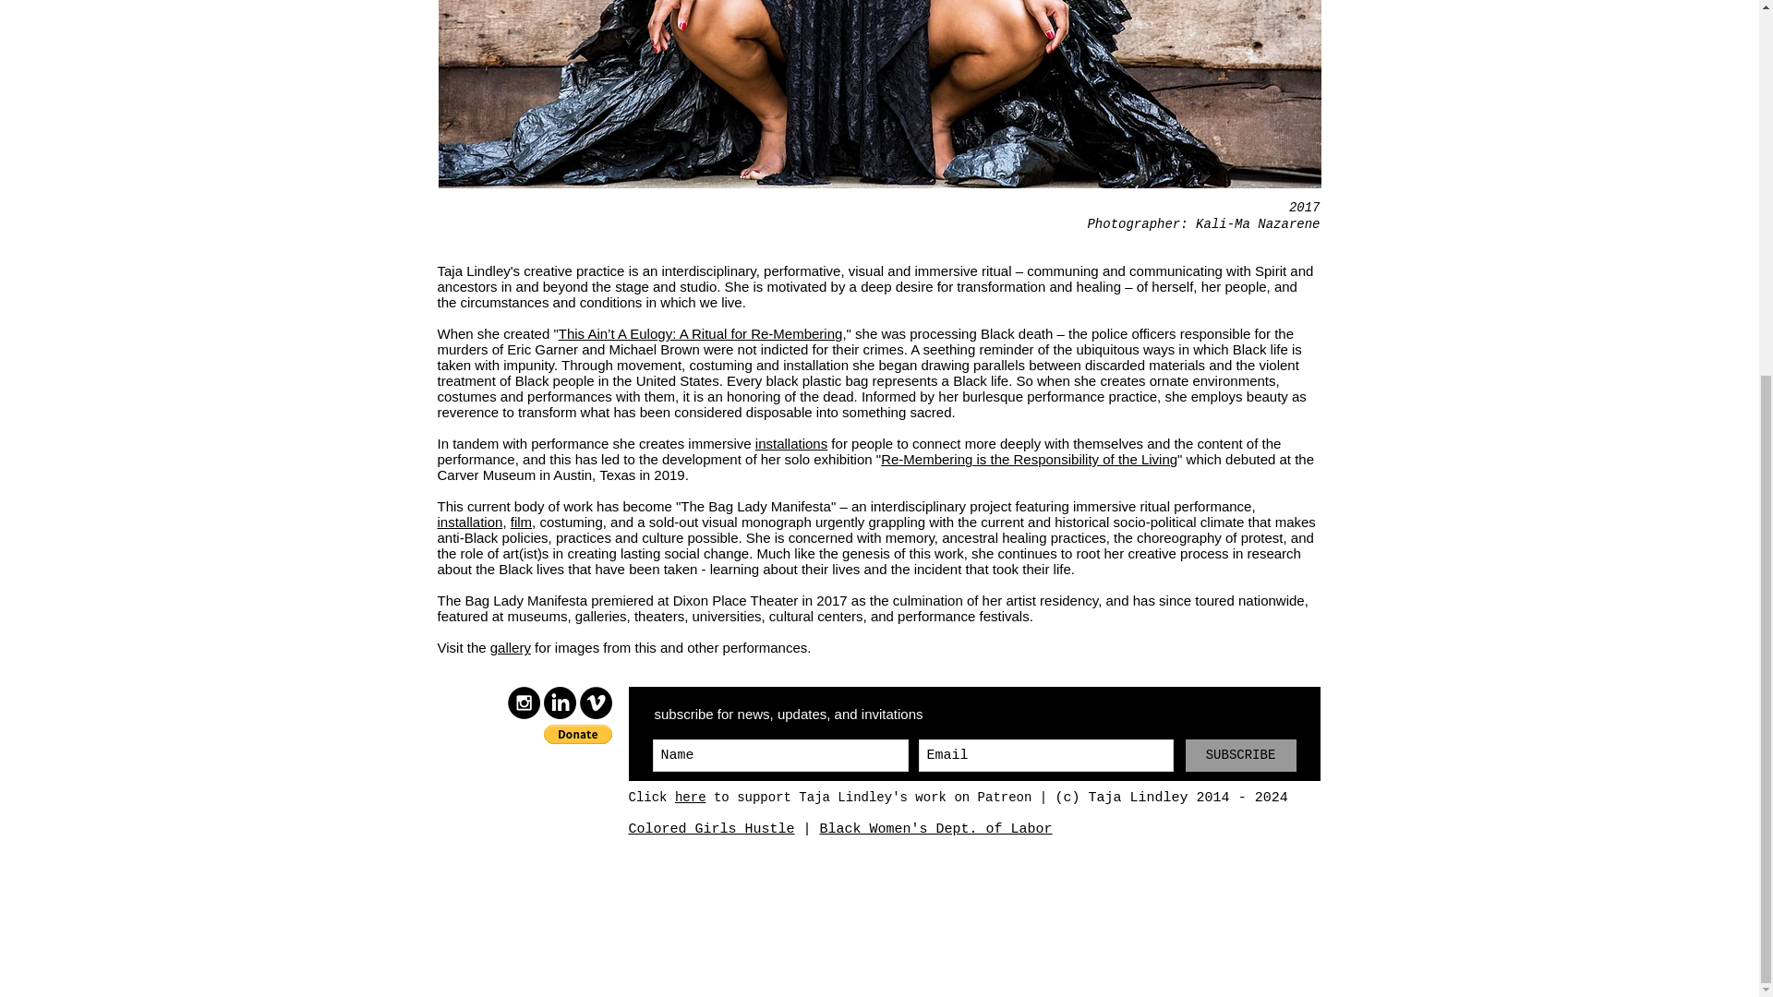 This screenshot has height=997, width=1773. What do you see at coordinates (691, 798) in the screenshot?
I see `here` at bounding box center [691, 798].